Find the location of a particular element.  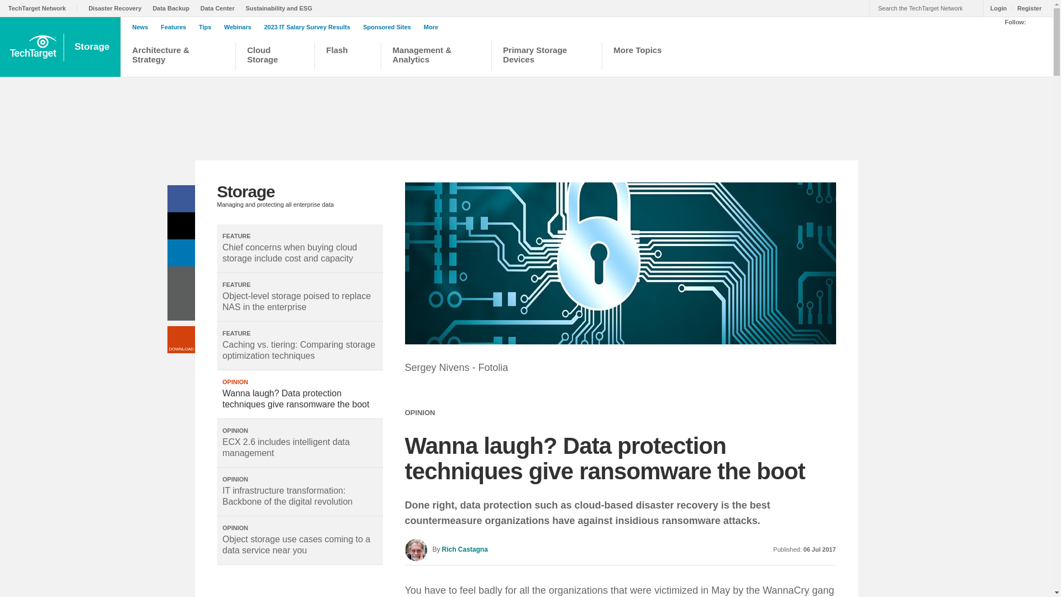

News is located at coordinates (143, 27).